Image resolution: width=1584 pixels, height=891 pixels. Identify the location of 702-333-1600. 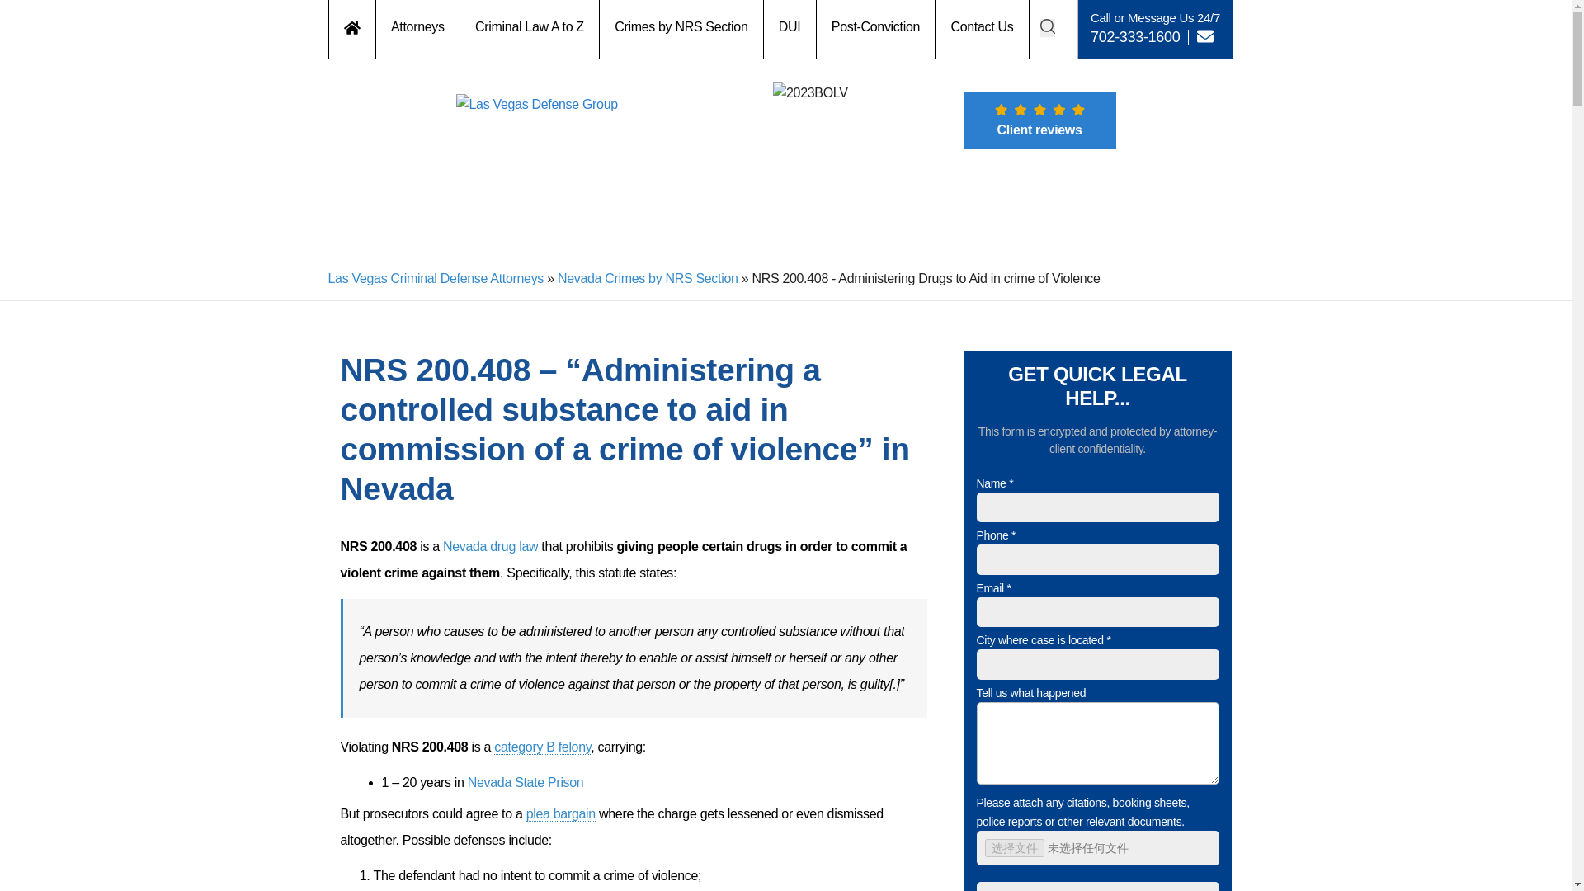
(1135, 36).